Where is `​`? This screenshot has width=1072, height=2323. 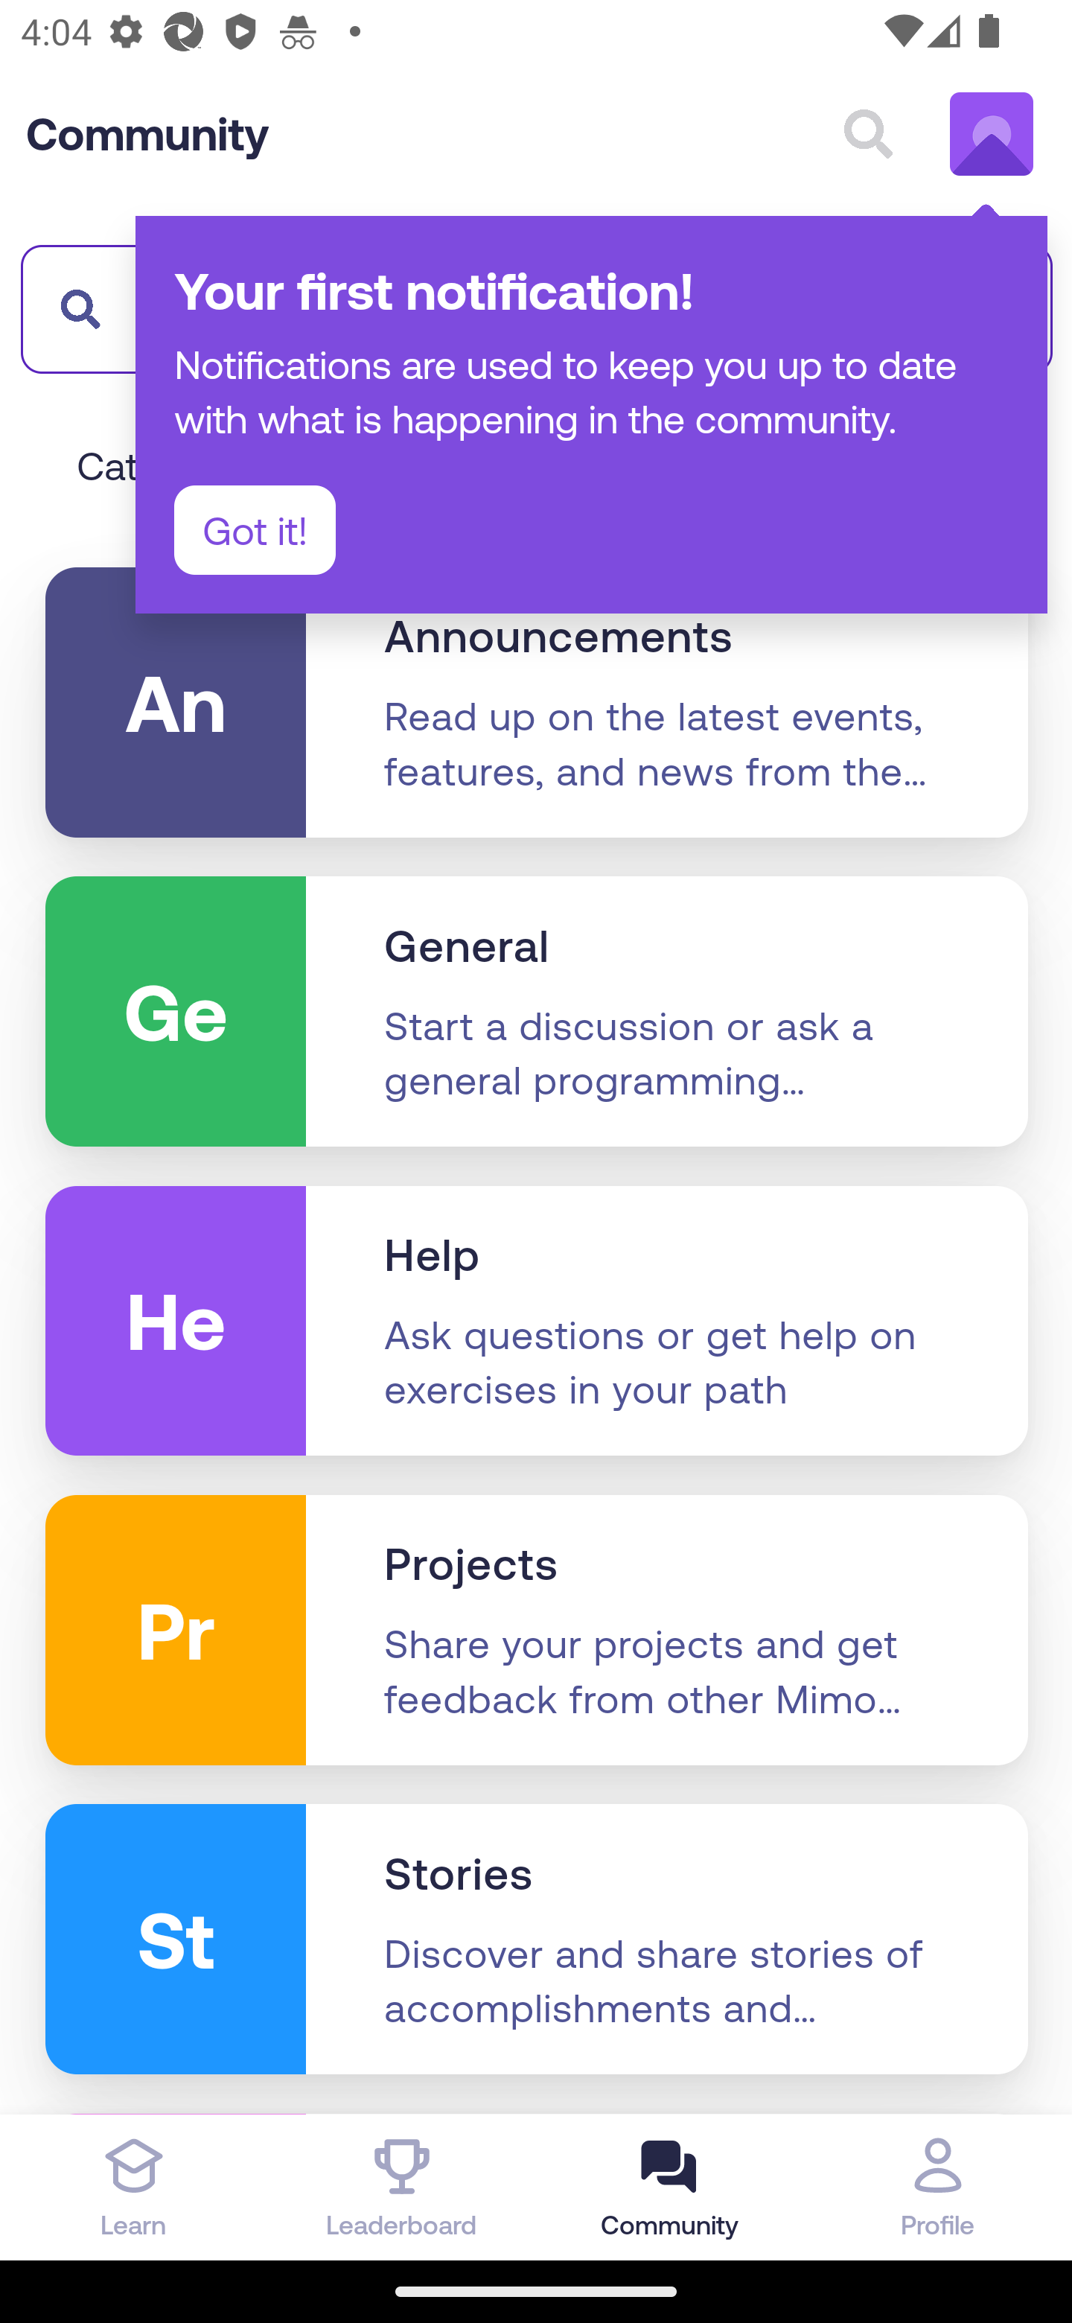 ​ is located at coordinates (73, 307).